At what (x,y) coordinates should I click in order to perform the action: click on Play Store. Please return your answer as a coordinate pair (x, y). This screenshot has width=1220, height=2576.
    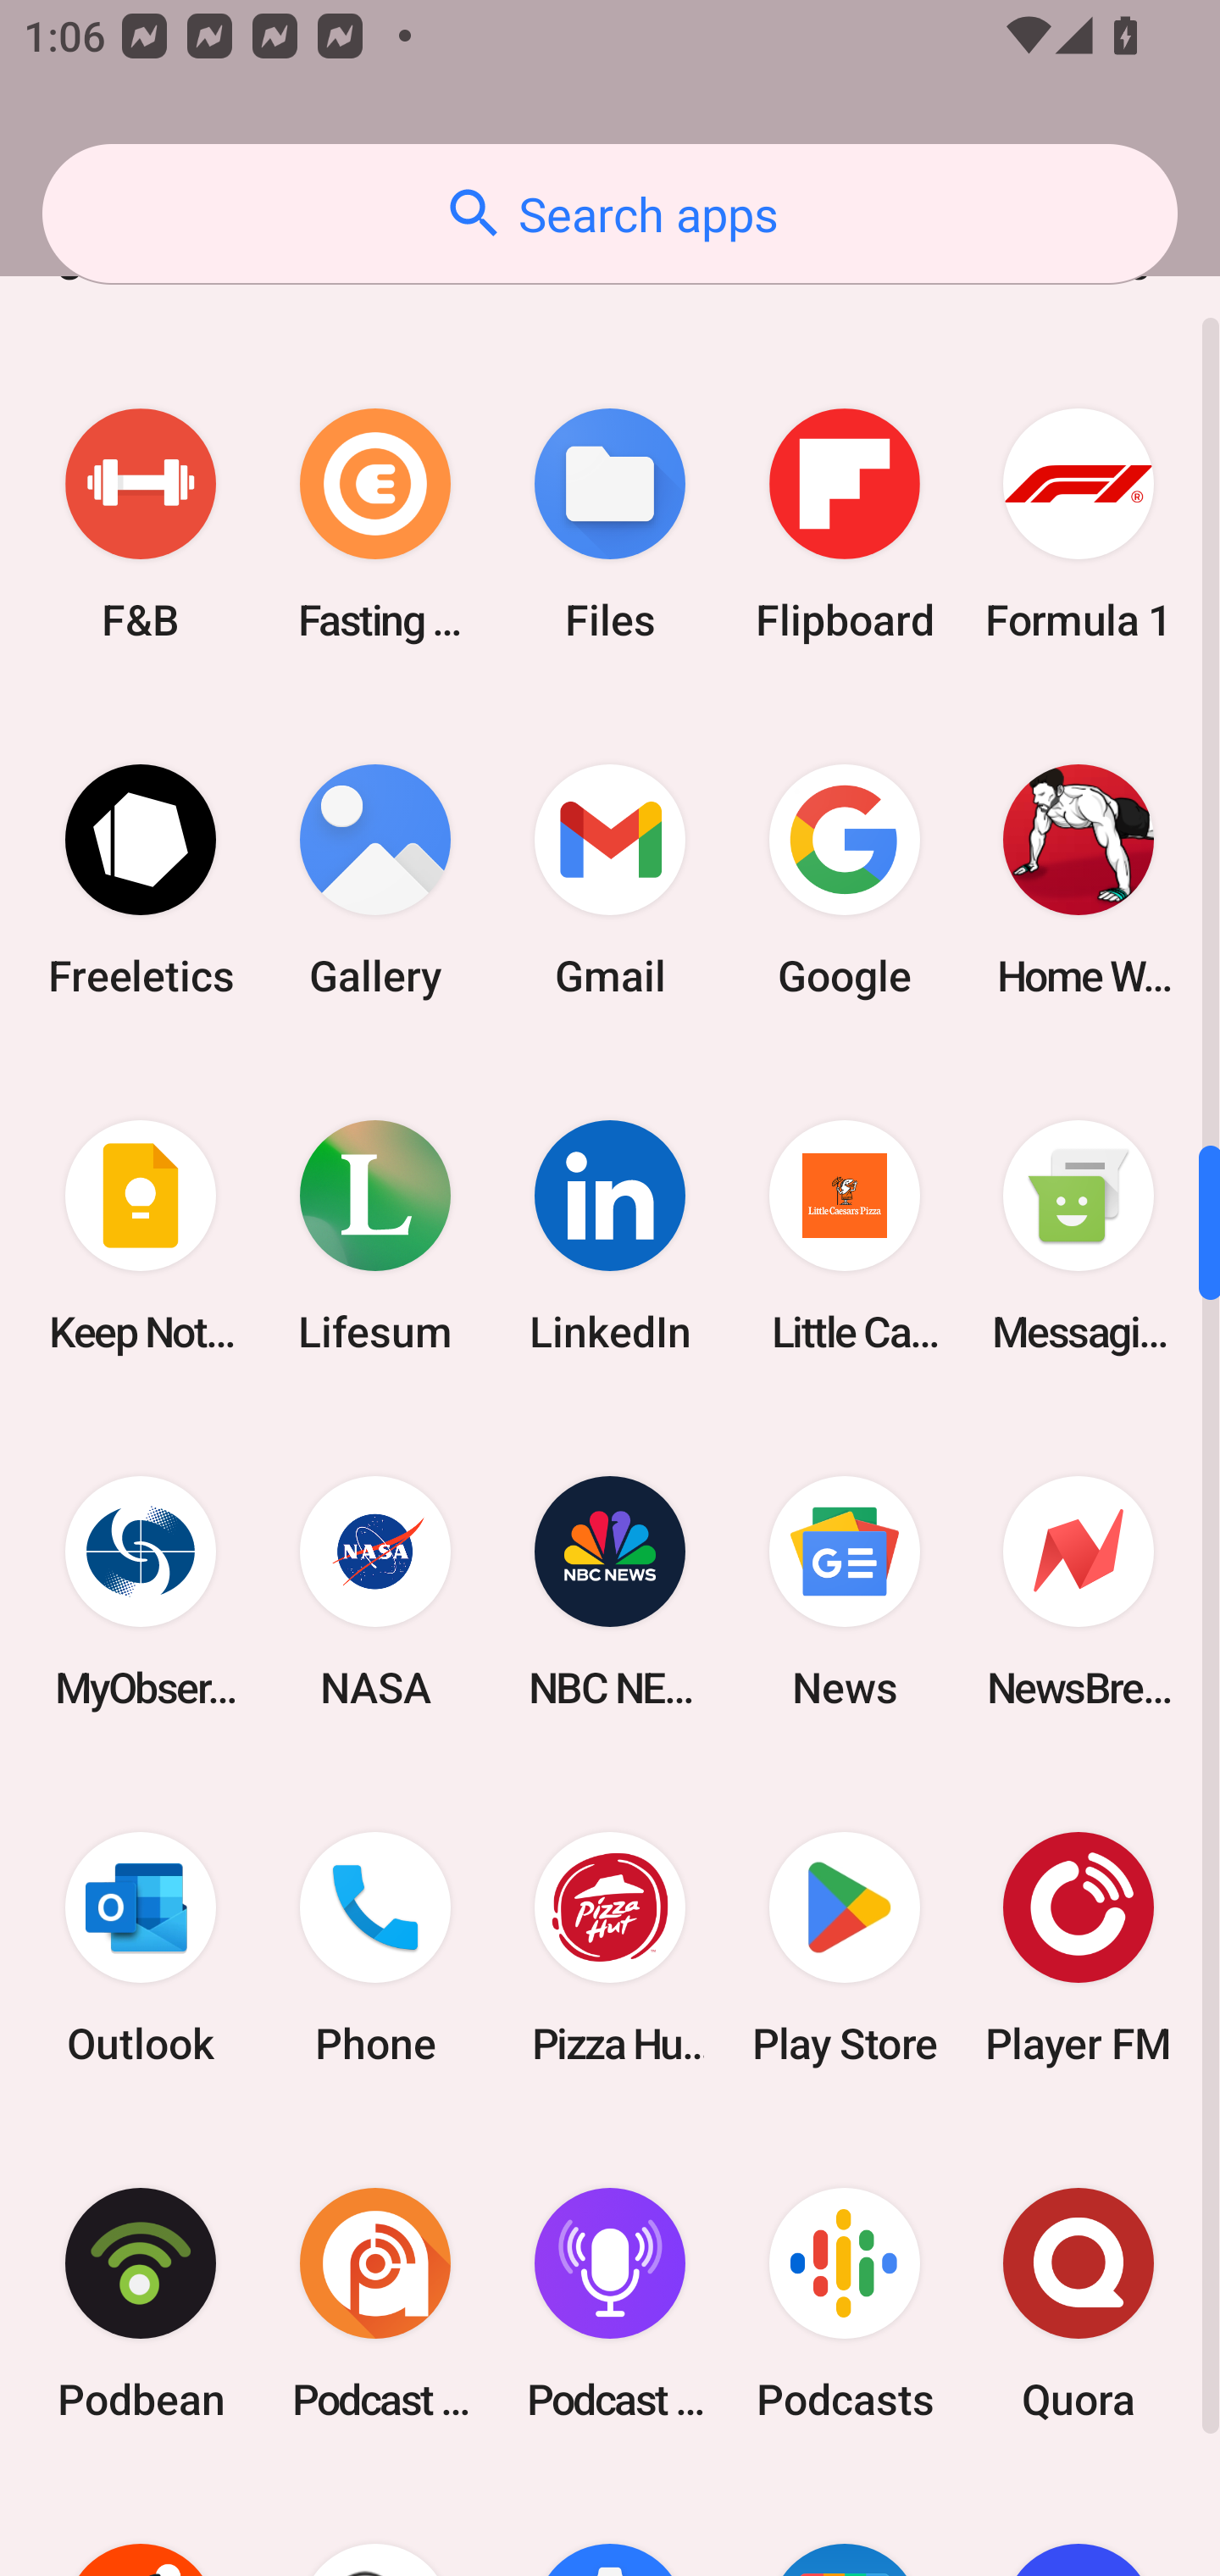
    Looking at the image, I should click on (844, 1947).